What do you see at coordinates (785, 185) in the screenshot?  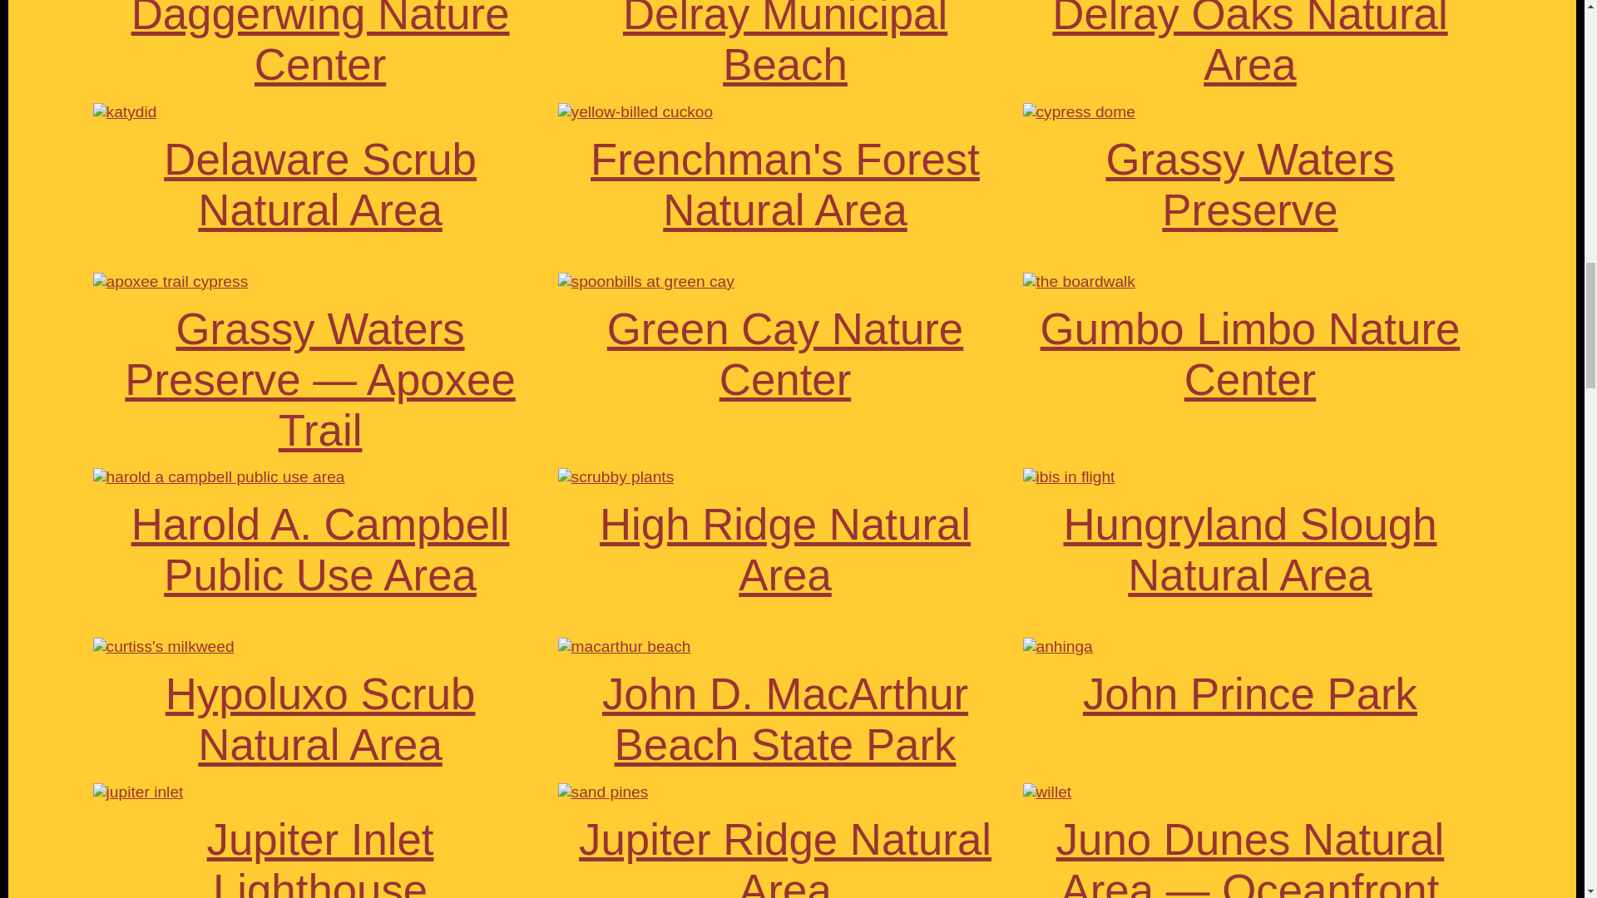 I see `Frenchman's Forest Natural Area` at bounding box center [785, 185].